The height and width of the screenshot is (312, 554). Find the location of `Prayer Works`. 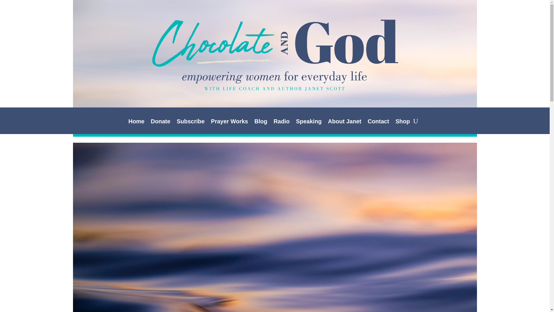

Prayer Works is located at coordinates (230, 122).